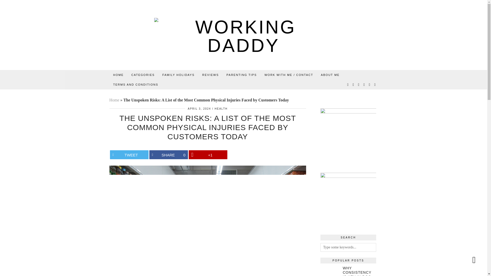 This screenshot has width=491, height=276. I want to click on Working Daddy, so click(244, 36).